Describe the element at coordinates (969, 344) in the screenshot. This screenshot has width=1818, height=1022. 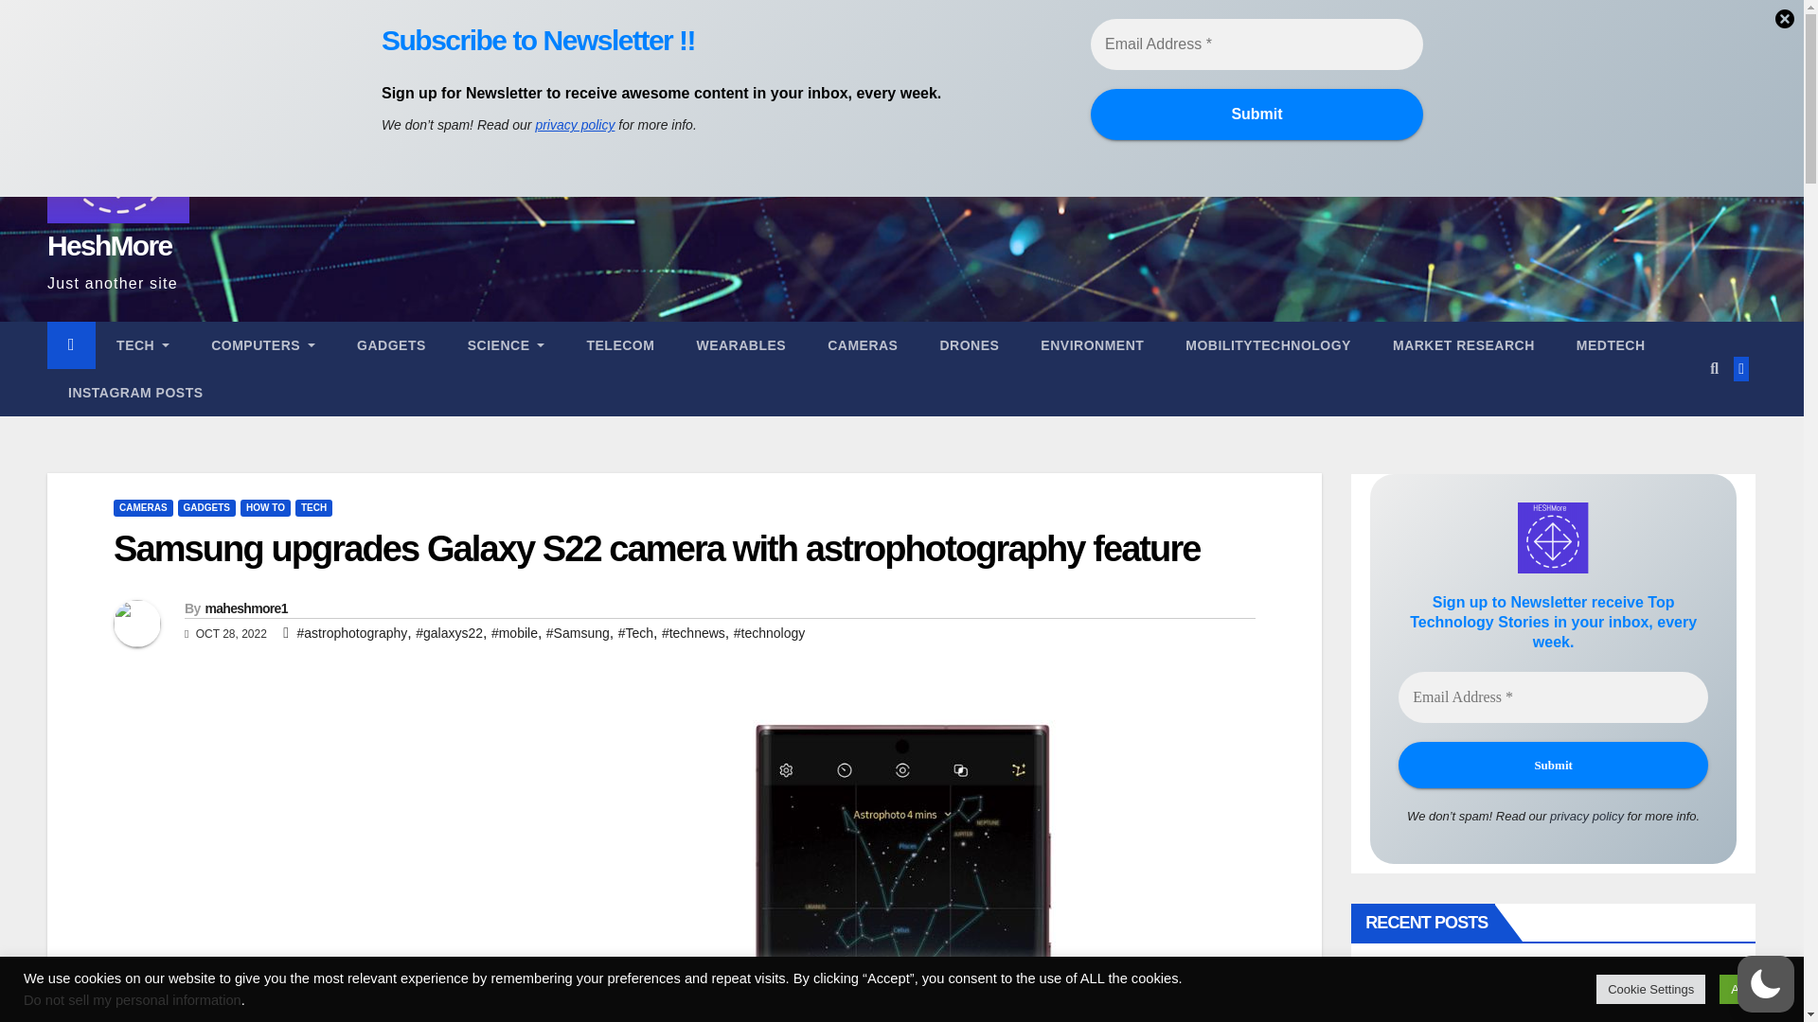
I see `DRONES` at that location.